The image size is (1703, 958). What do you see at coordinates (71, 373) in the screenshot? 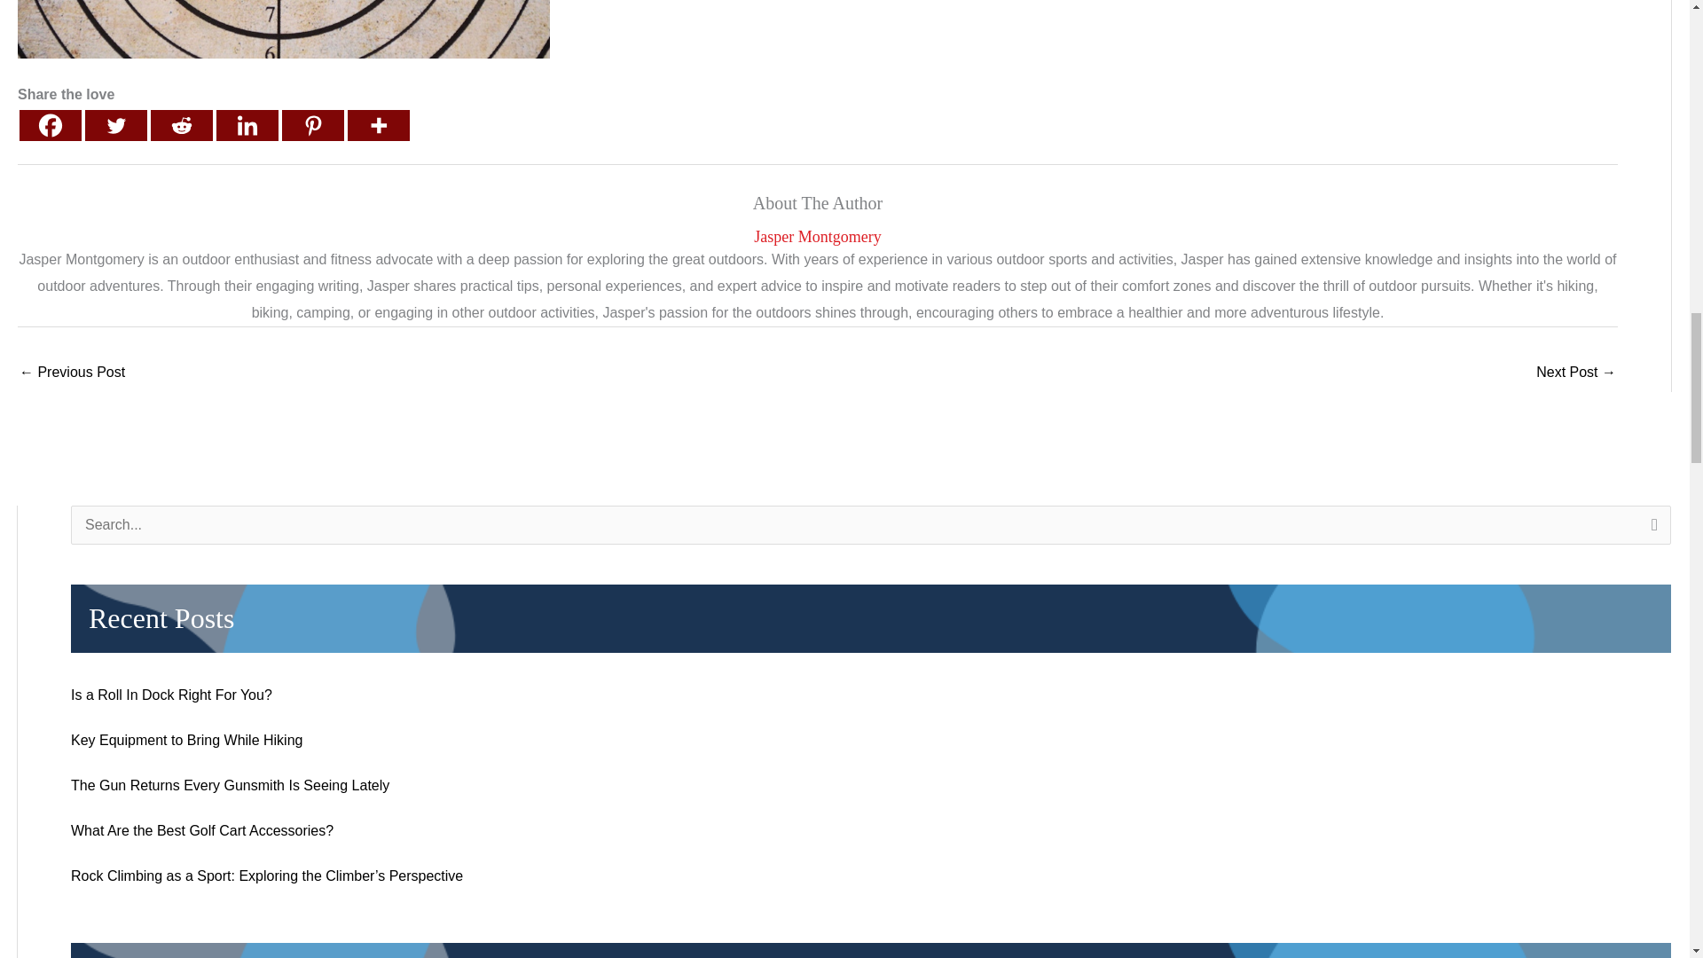
I see `What Are the Best Golf Cart Accessories?` at bounding box center [71, 373].